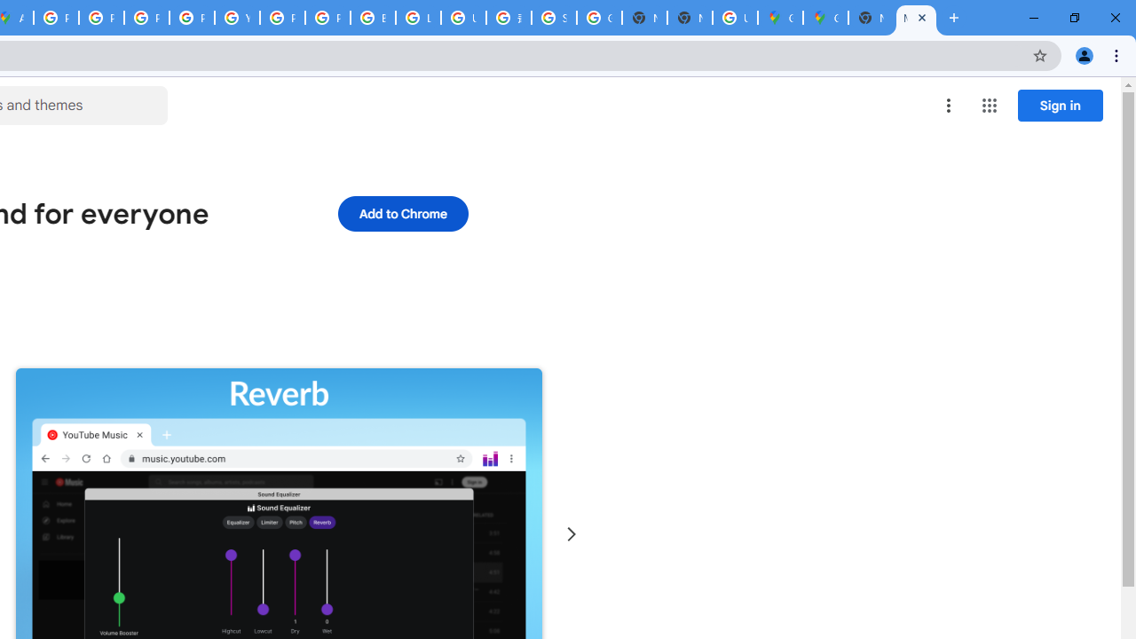 The image size is (1136, 639). Describe the element at coordinates (572, 534) in the screenshot. I see `Next slide` at that location.